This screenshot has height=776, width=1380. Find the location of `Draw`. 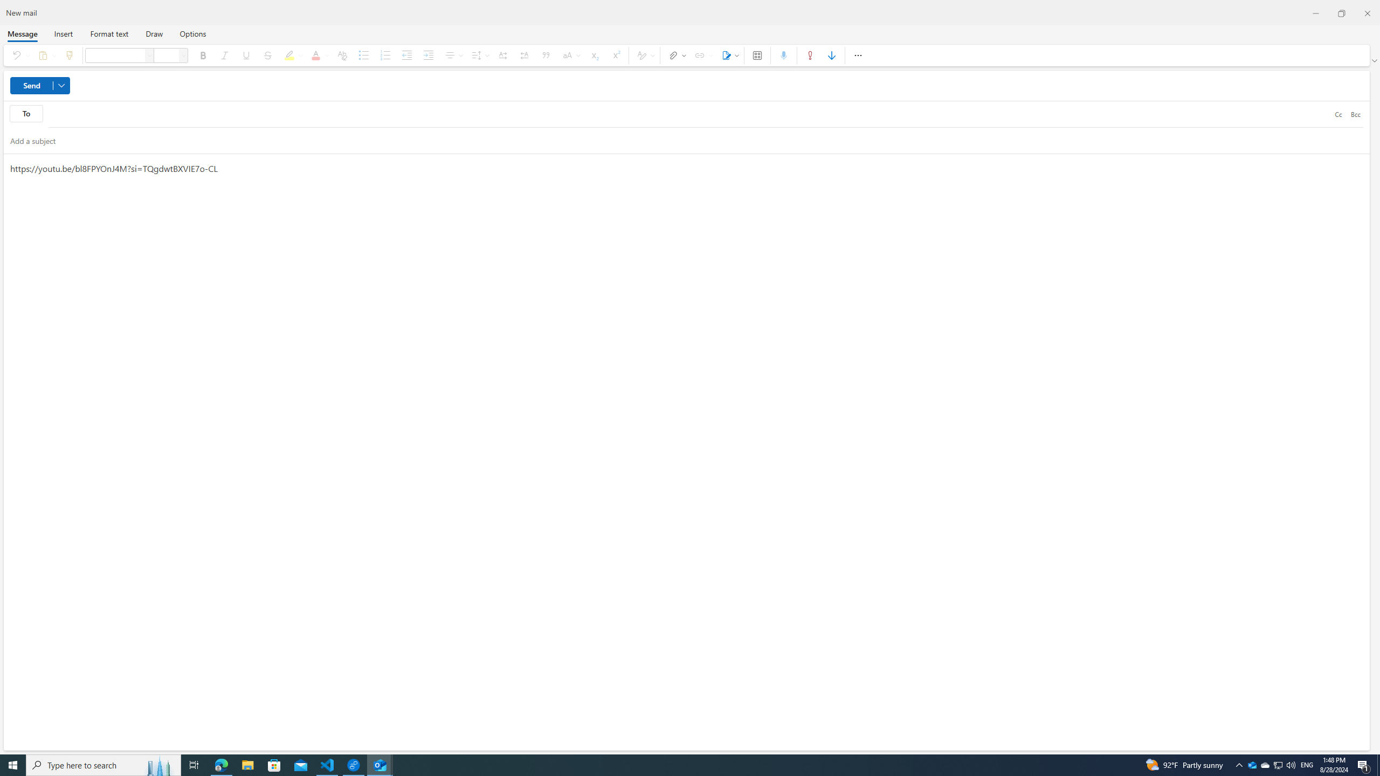

Draw is located at coordinates (154, 33).